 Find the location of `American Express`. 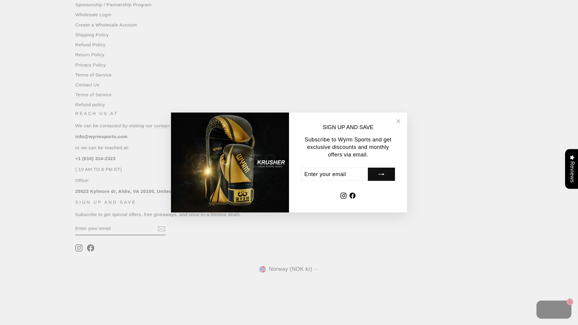

American Express is located at coordinates (219, 289).